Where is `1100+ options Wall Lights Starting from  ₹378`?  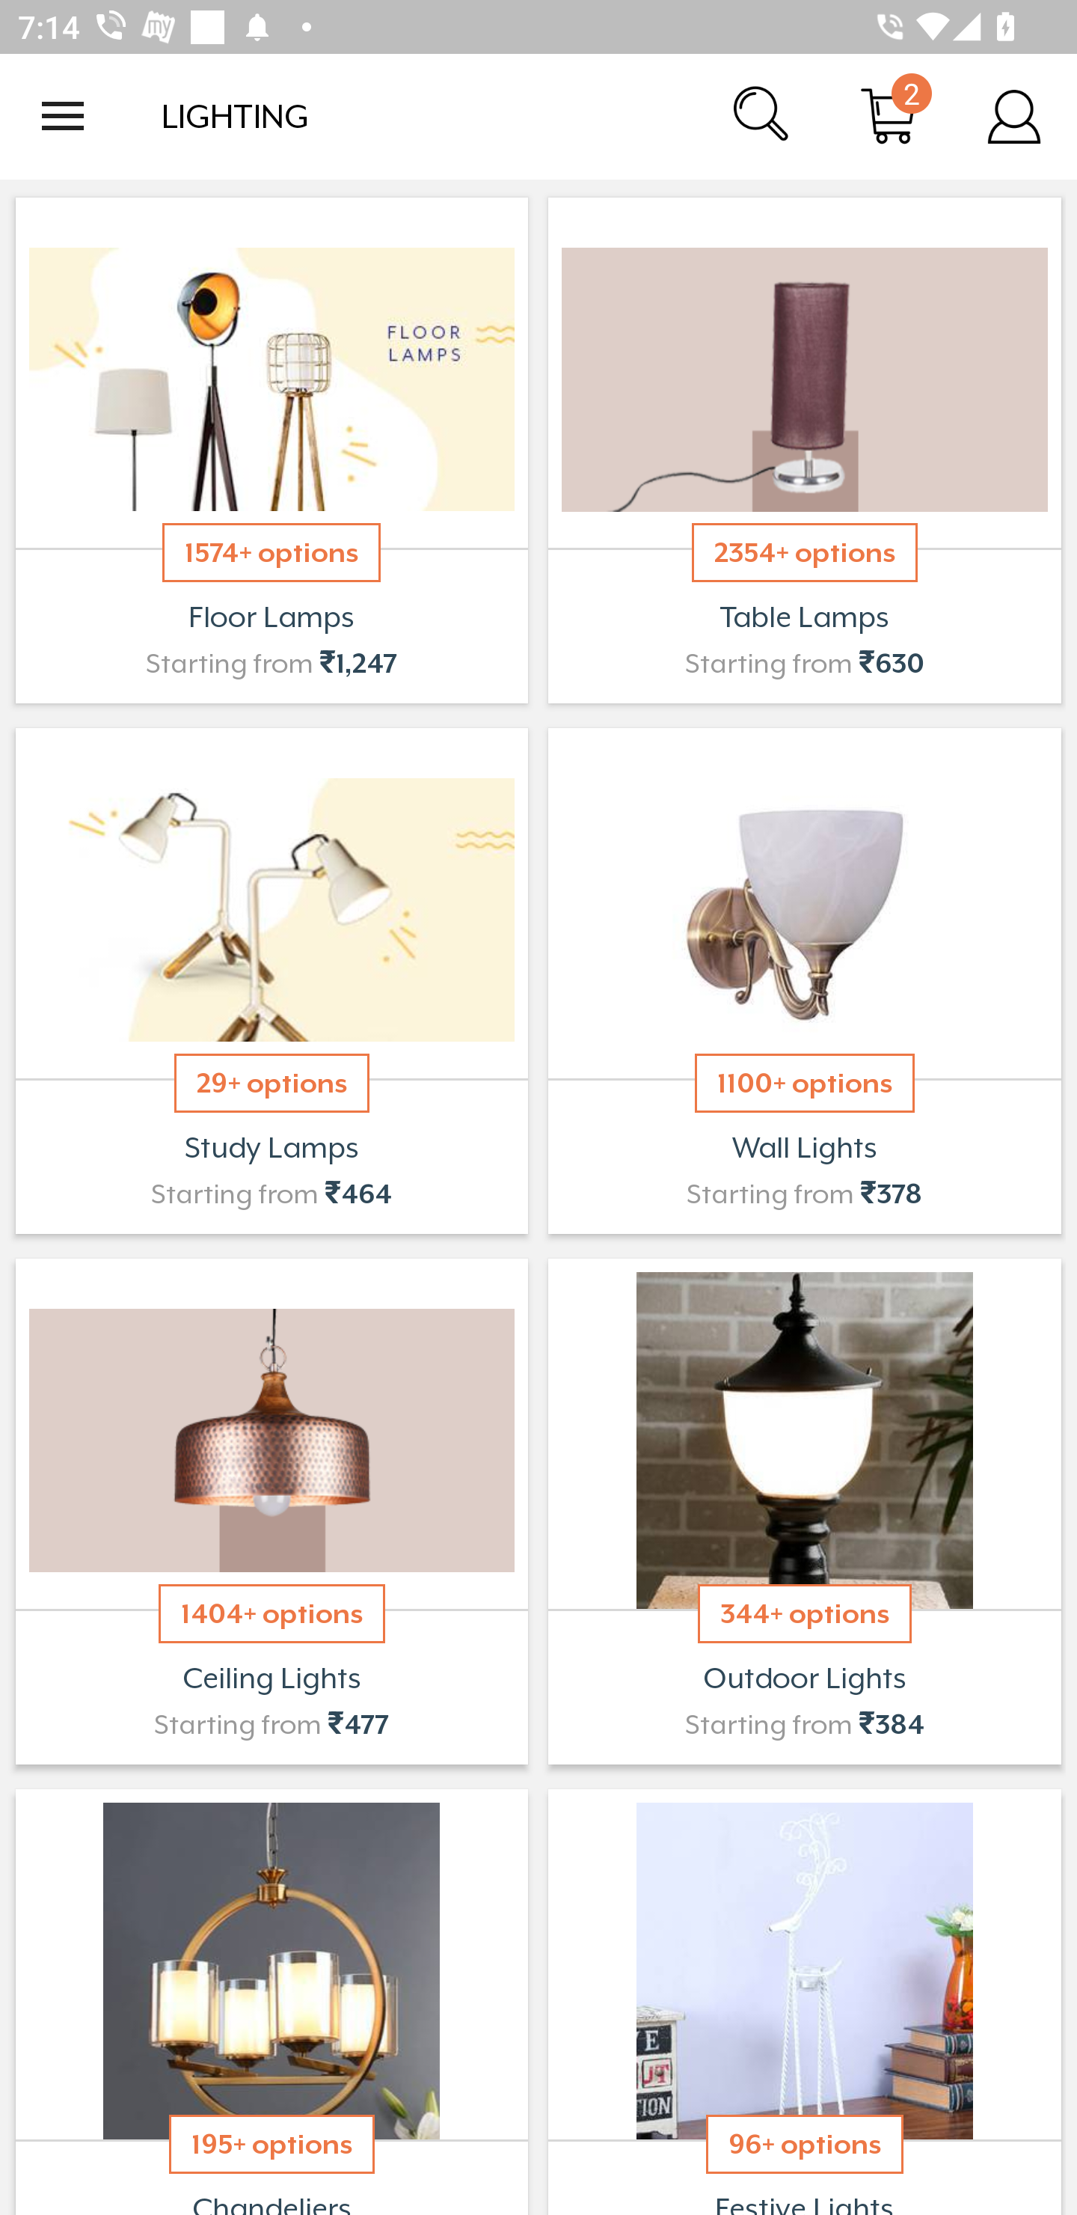
1100+ options Wall Lights Starting from  ₹378 is located at coordinates (805, 980).